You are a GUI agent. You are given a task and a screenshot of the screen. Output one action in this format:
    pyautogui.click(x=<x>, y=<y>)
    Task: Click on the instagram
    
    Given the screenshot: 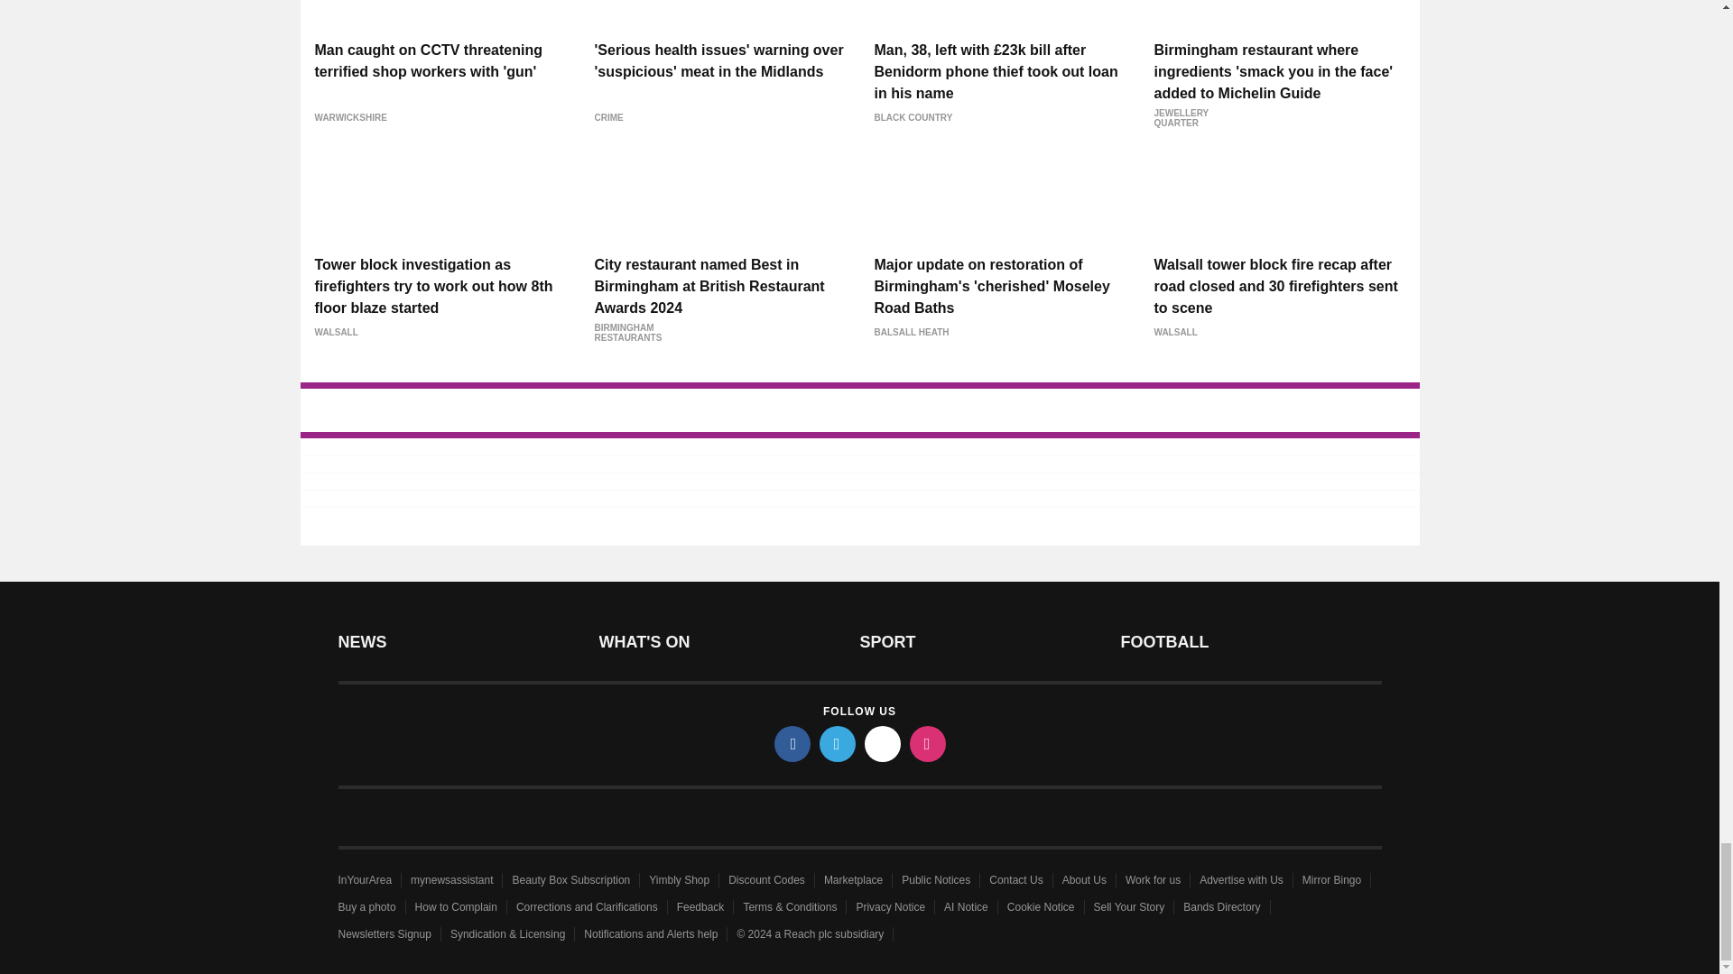 What is the action you would take?
    pyautogui.click(x=928, y=743)
    